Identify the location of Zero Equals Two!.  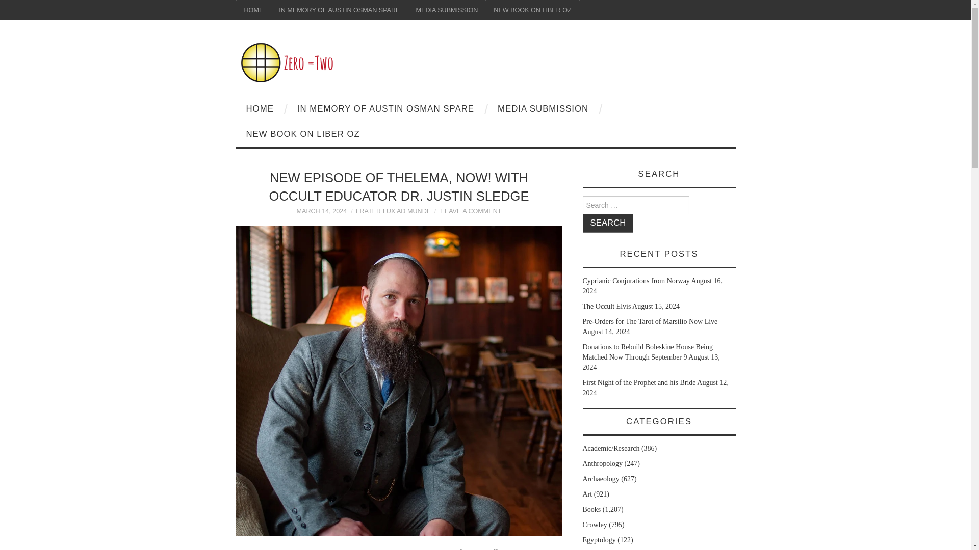
(287, 62).